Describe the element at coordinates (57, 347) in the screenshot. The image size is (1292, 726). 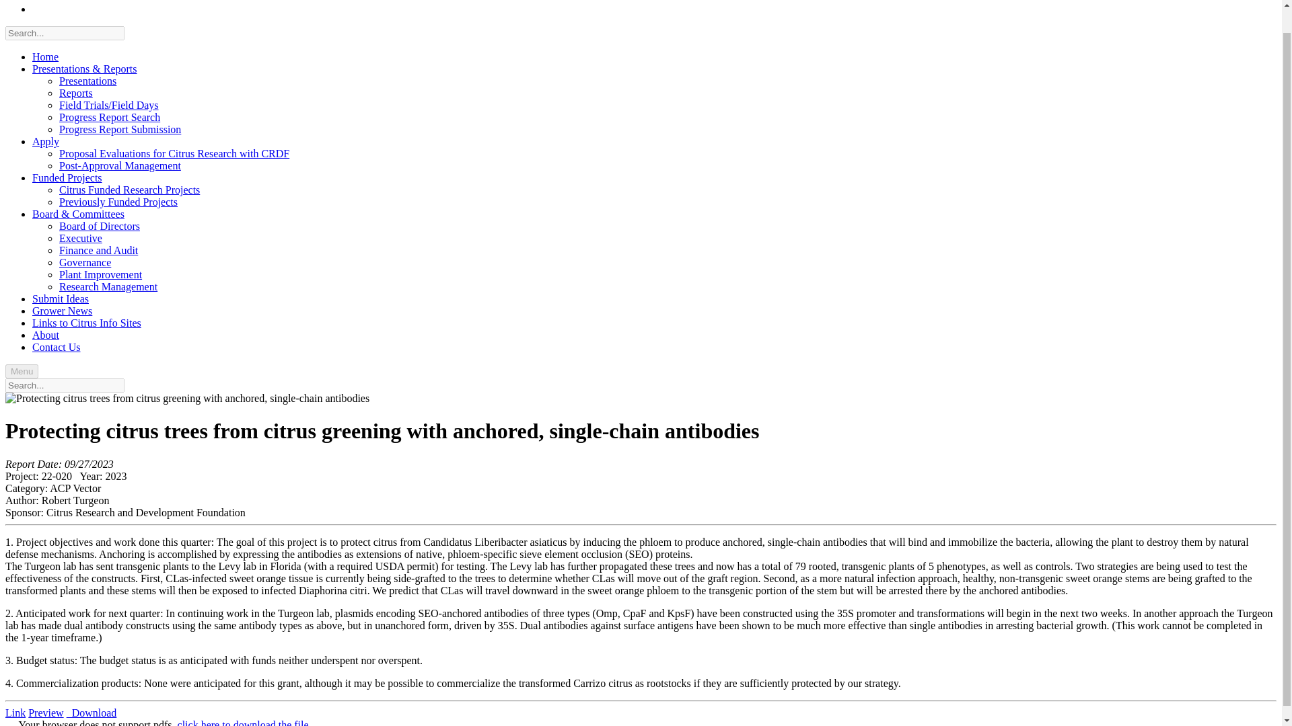
I see `Contact Us` at that location.